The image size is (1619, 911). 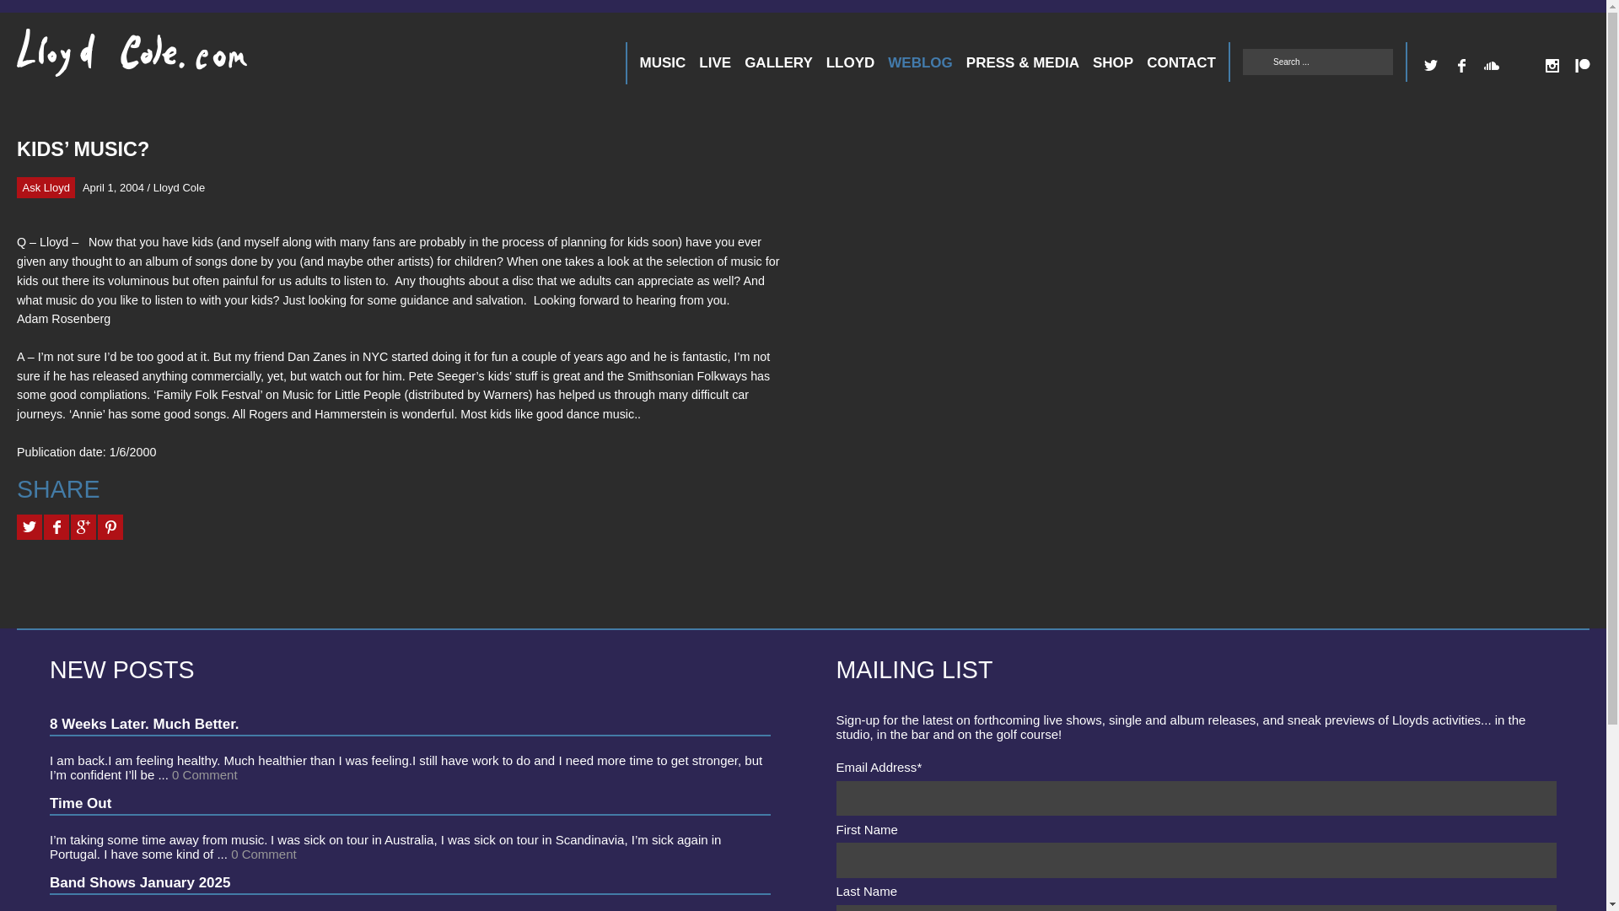 I want to click on WEBLOG, so click(x=920, y=62).